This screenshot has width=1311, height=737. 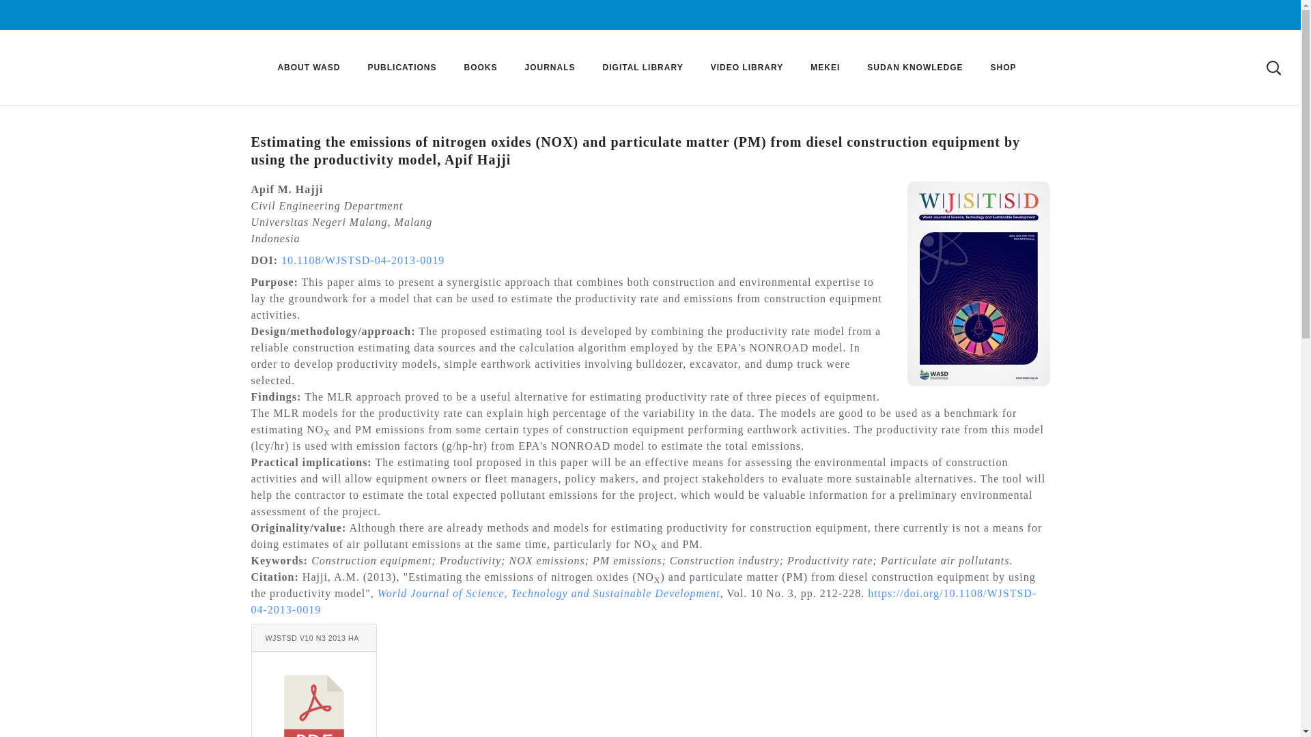 What do you see at coordinates (1237, 33) in the screenshot?
I see `Search` at bounding box center [1237, 33].